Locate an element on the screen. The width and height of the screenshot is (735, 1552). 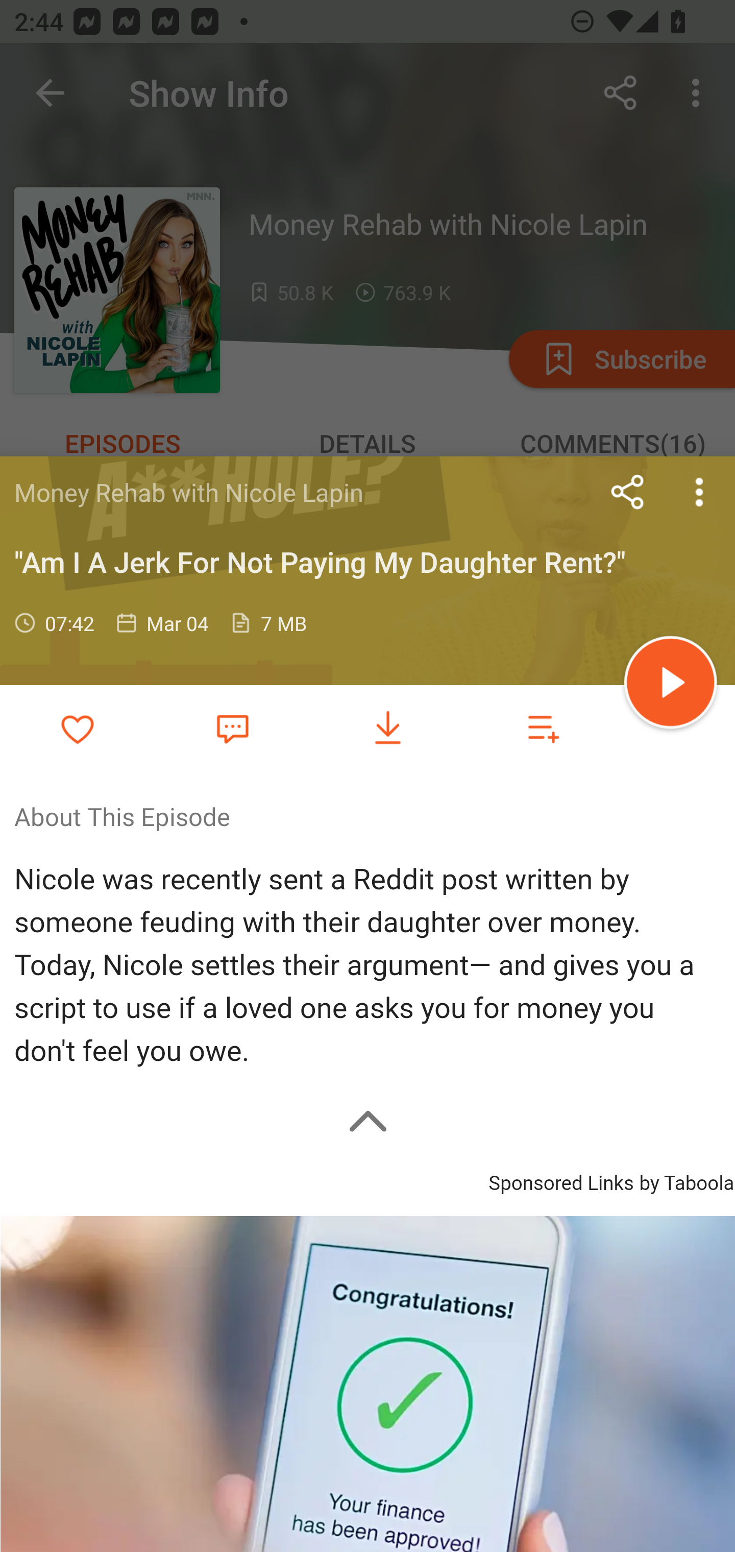
Add to playlist is located at coordinates (543, 728).